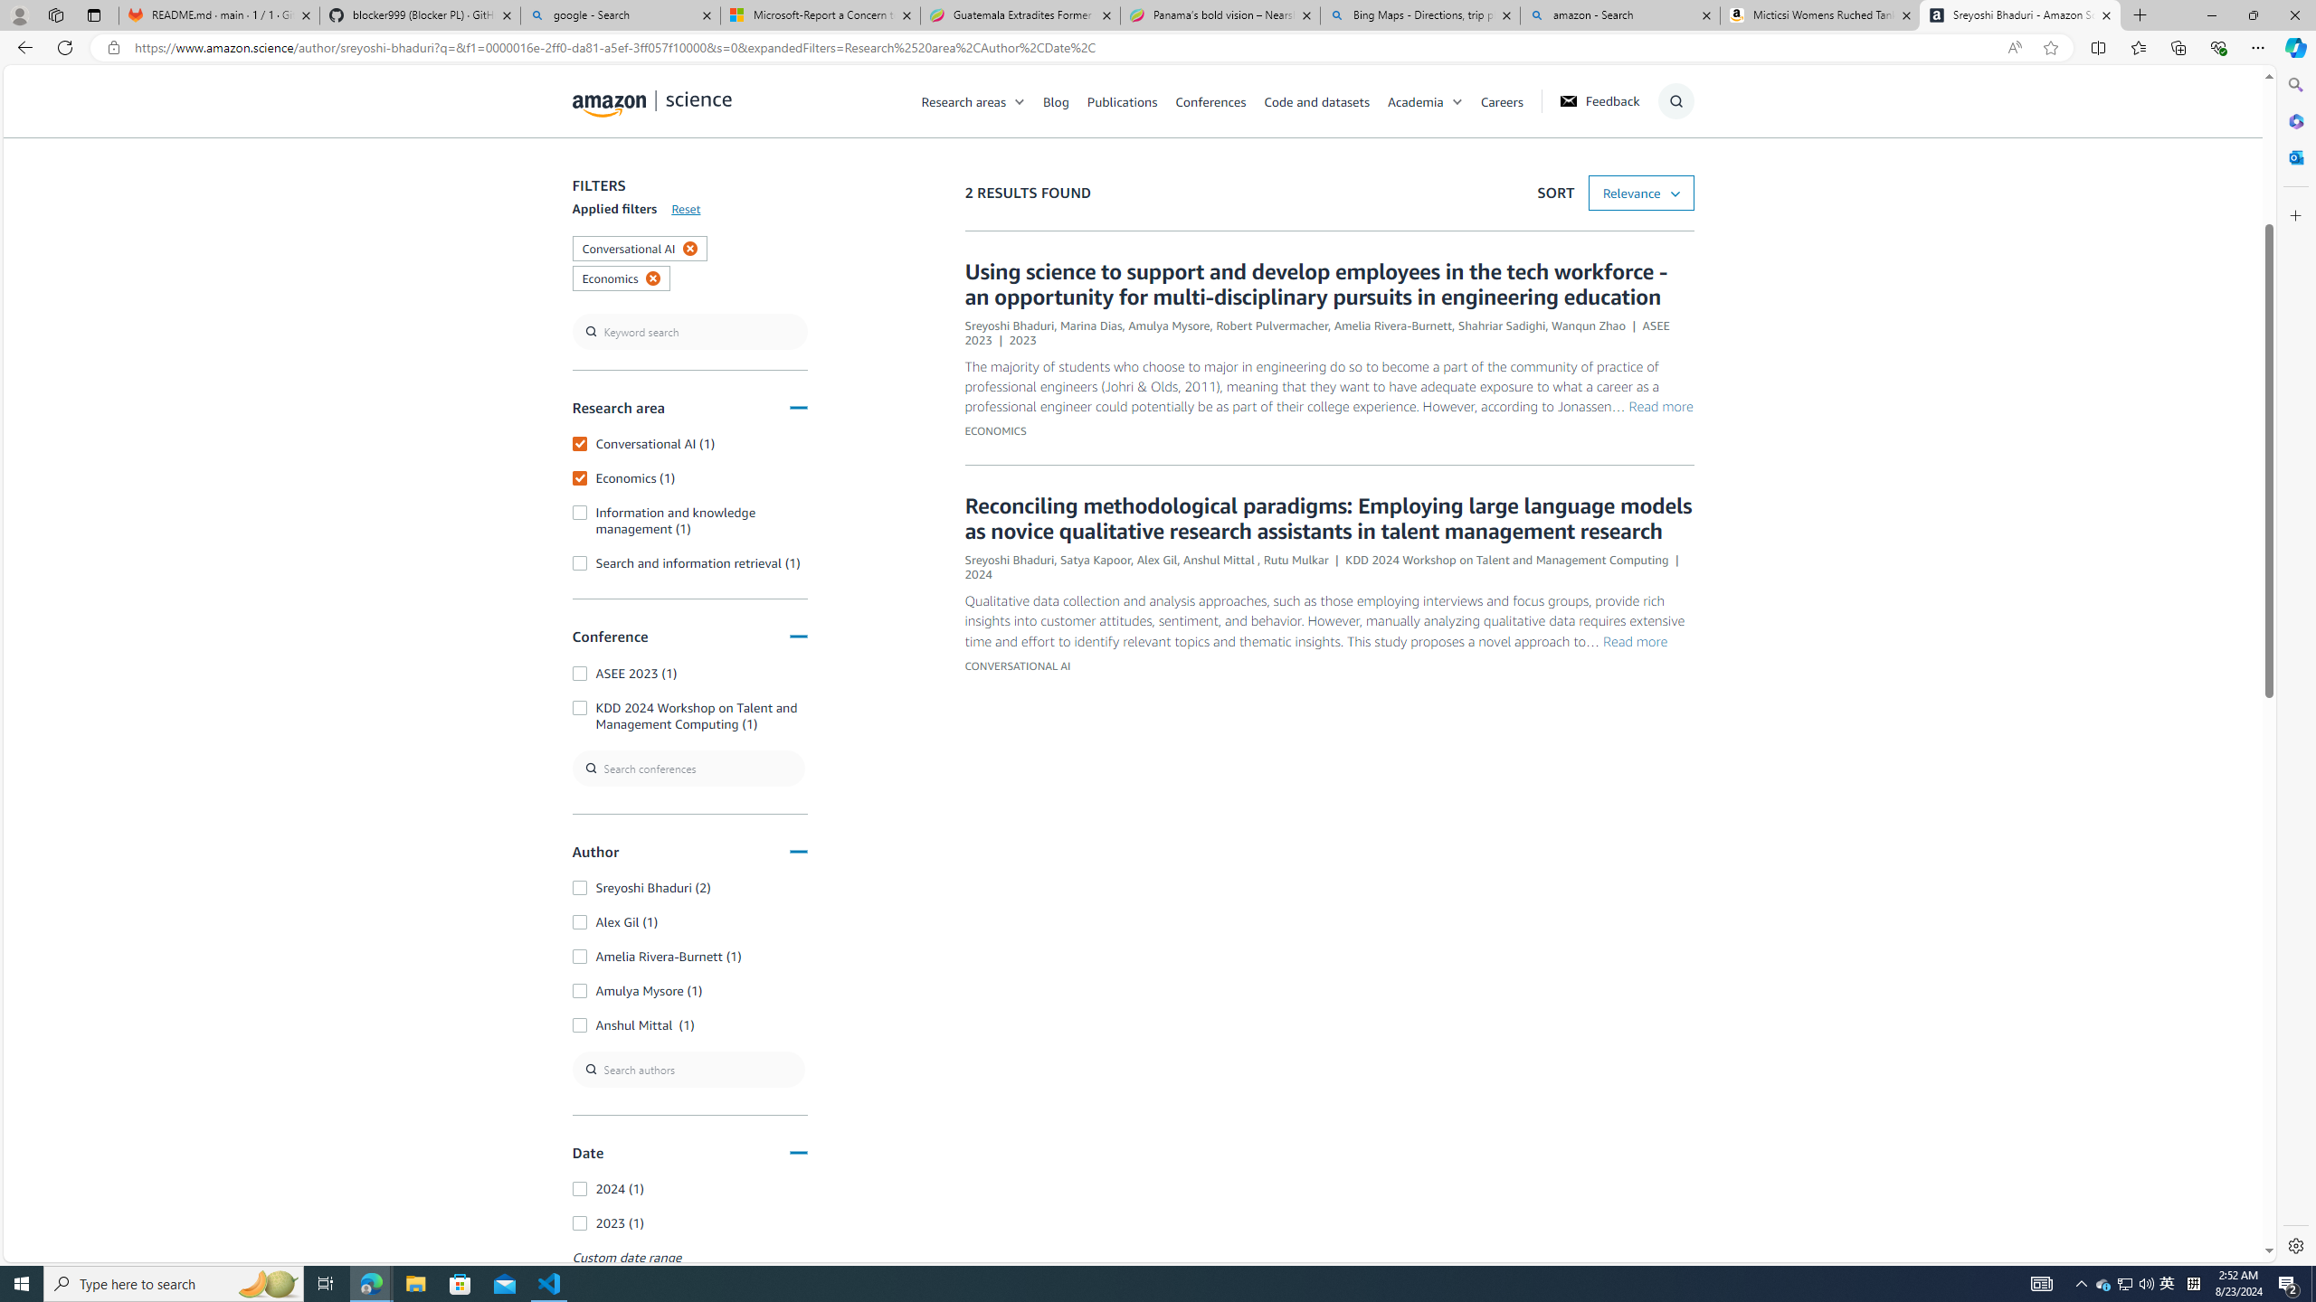 This screenshot has height=1302, width=2316. I want to click on Class: chevron, so click(1457, 106).